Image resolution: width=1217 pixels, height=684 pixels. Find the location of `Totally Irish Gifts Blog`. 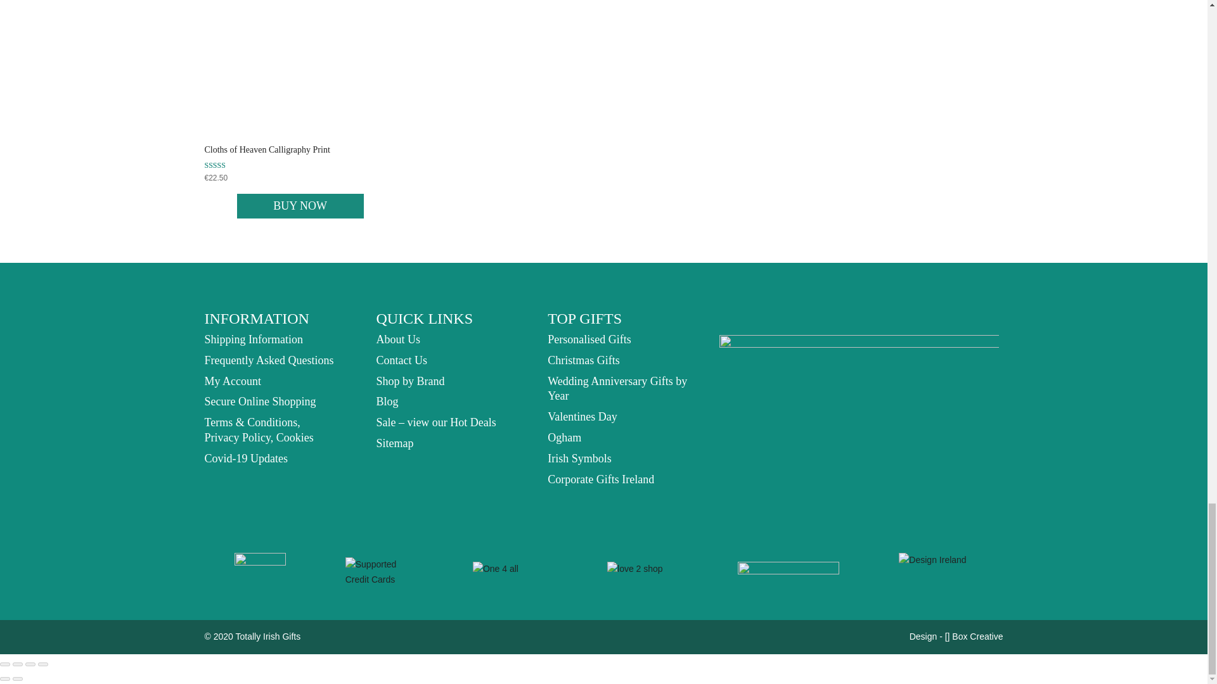

Totally Irish Gifts Blog is located at coordinates (387, 402).